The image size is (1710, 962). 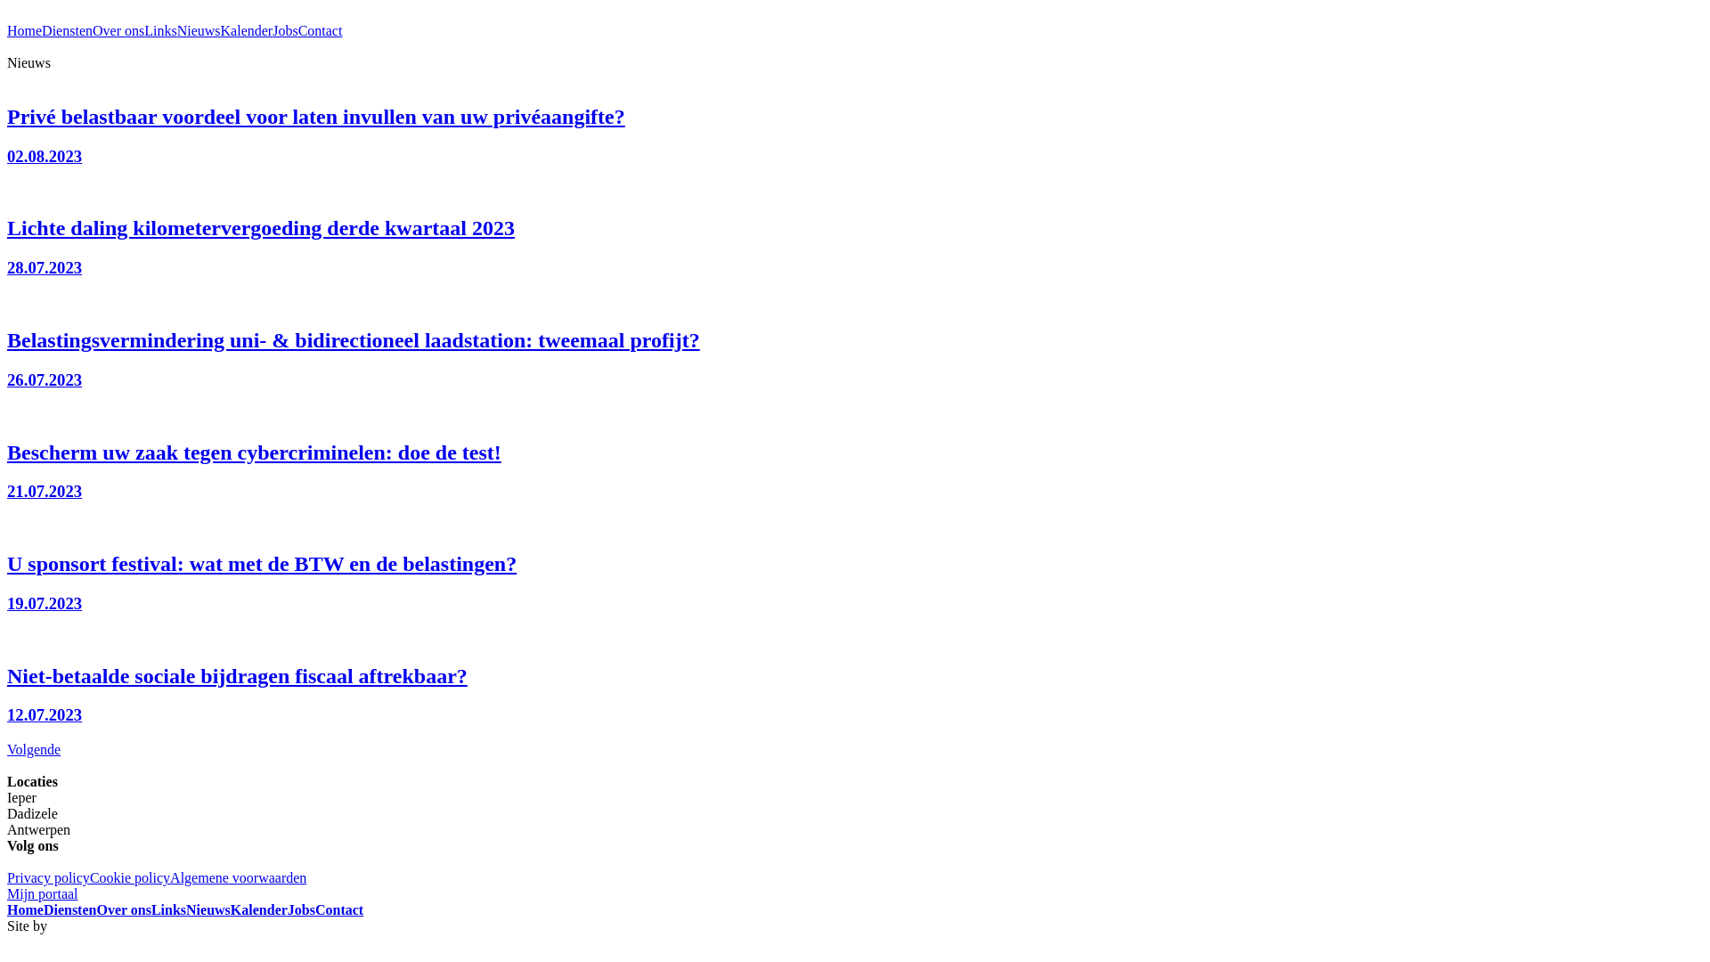 What do you see at coordinates (339, 910) in the screenshot?
I see `Contact` at bounding box center [339, 910].